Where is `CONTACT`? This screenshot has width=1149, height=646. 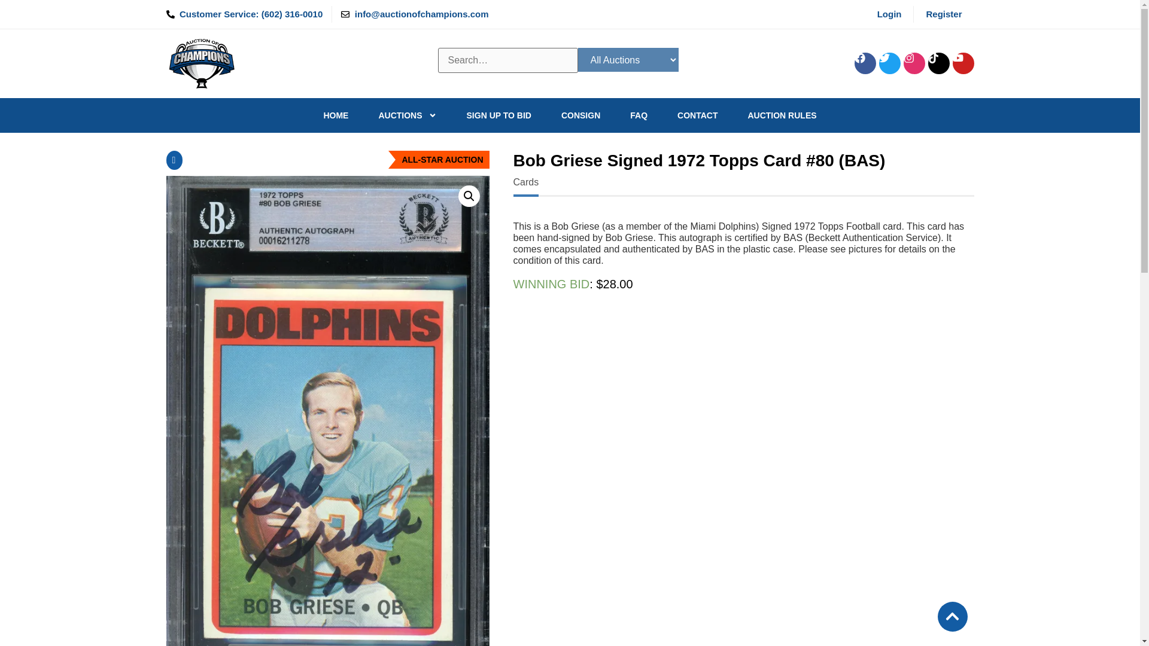 CONTACT is located at coordinates (697, 115).